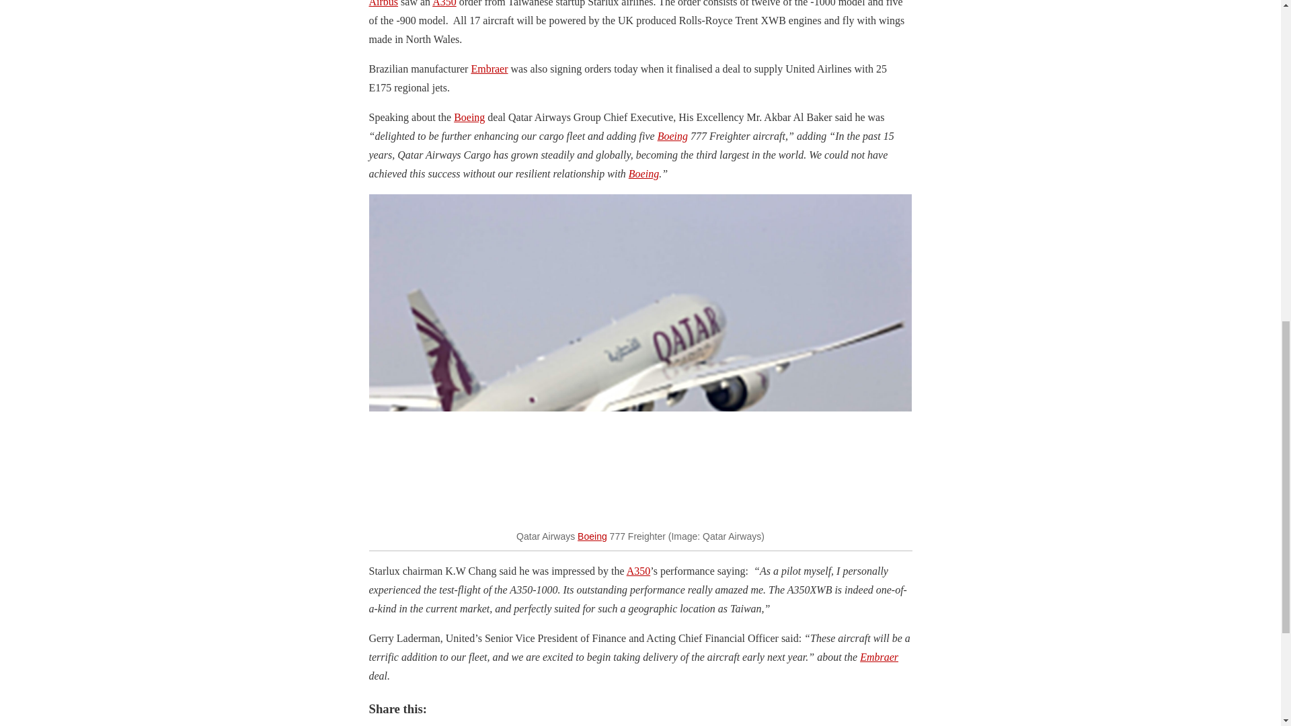  I want to click on Boeing, so click(643, 173).